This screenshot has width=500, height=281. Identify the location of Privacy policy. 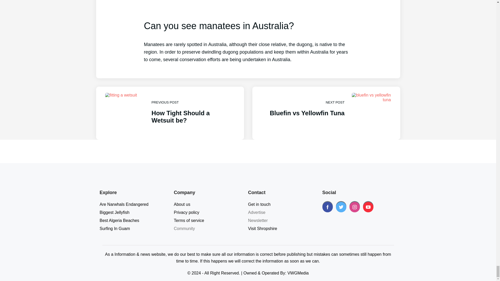
(262, 228).